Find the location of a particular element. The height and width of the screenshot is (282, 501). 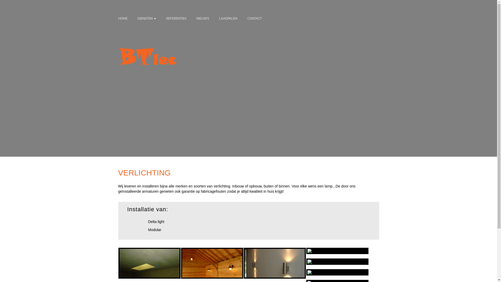

HOME is located at coordinates (123, 18).